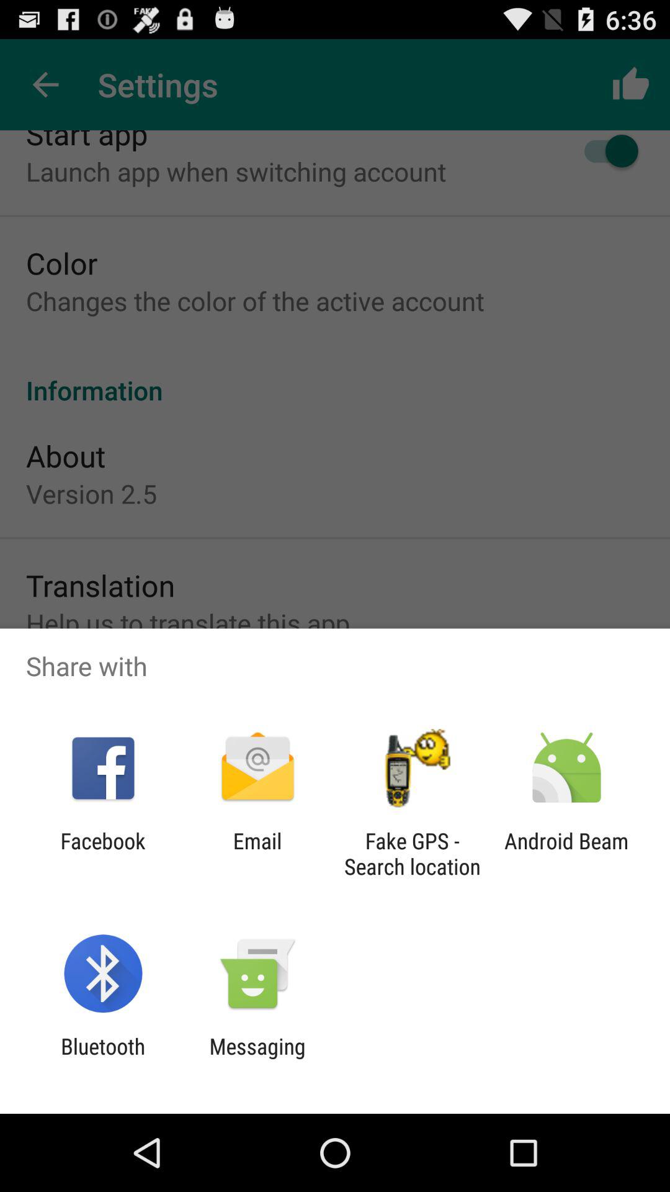  Describe the element at coordinates (412, 854) in the screenshot. I see `click the item next to android beam item` at that location.